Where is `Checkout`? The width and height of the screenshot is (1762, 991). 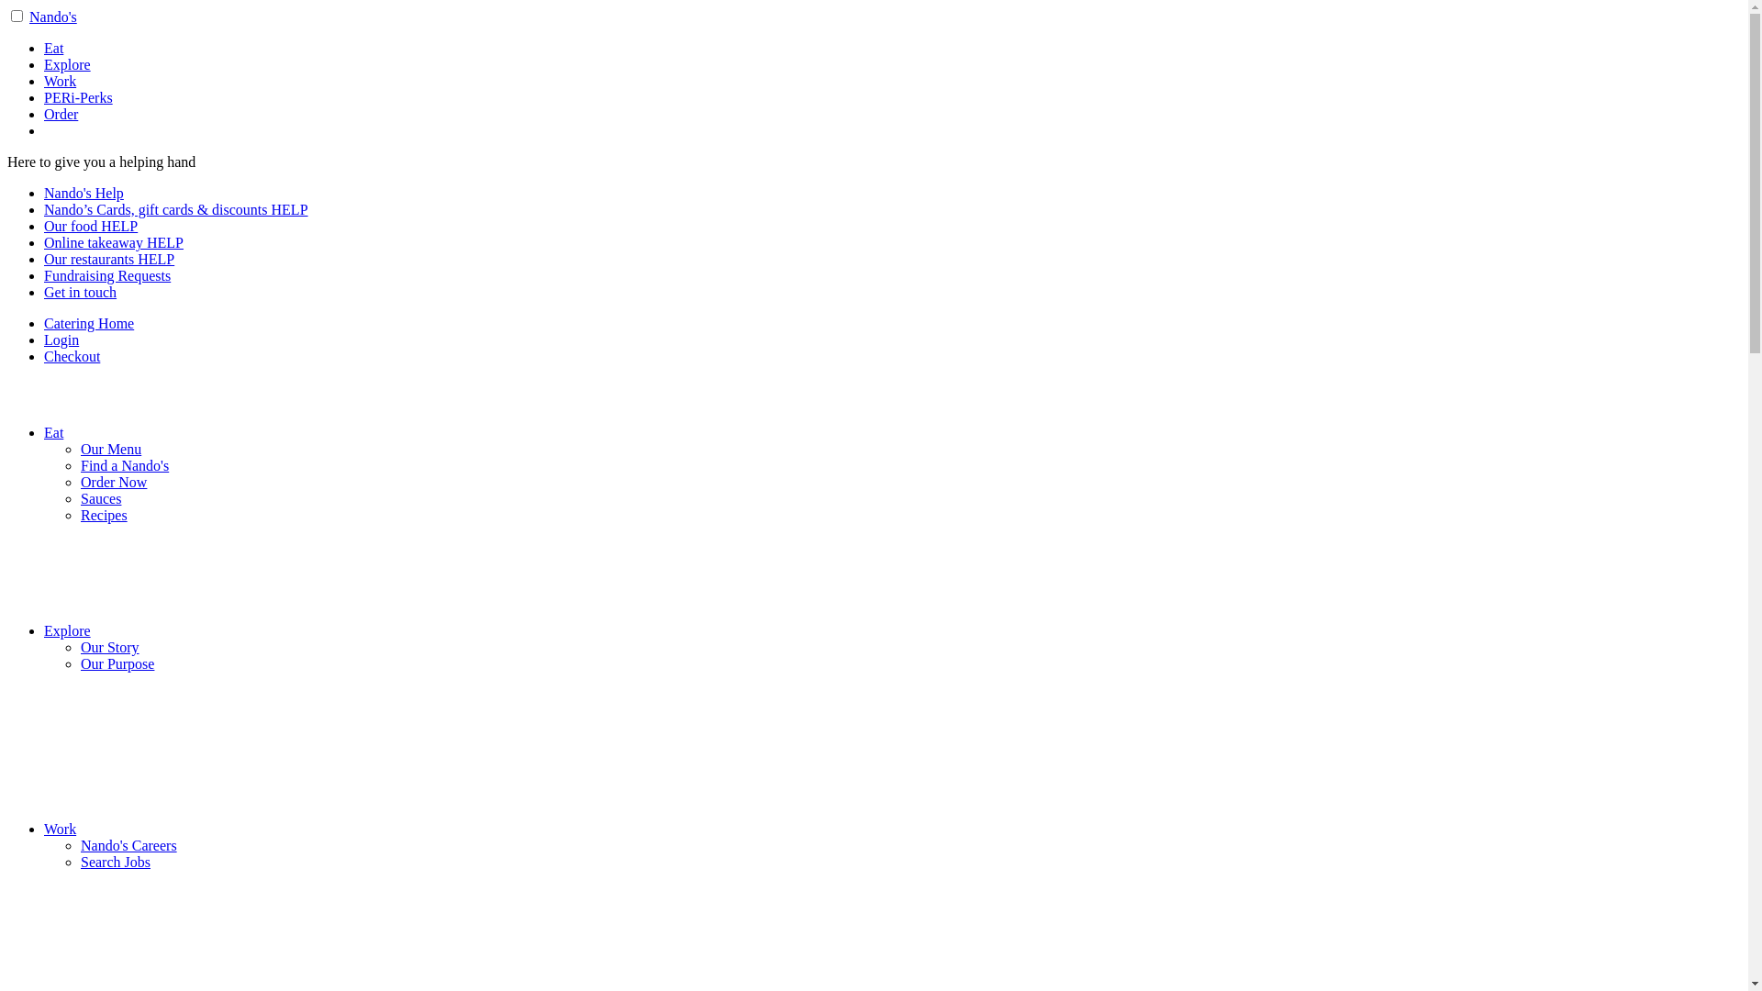
Checkout is located at coordinates (72, 356).